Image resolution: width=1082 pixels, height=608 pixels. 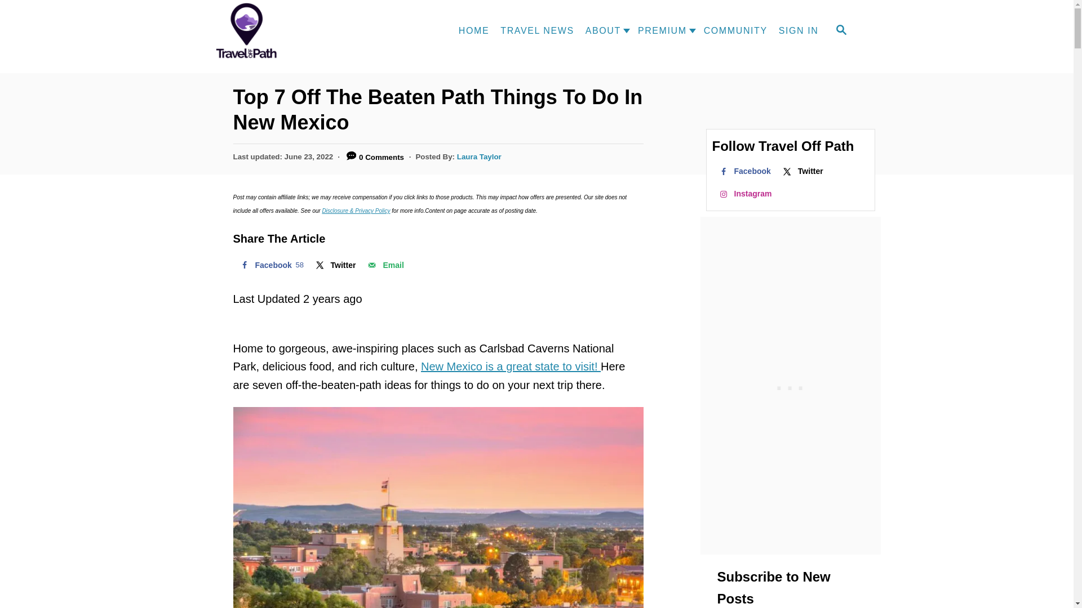 What do you see at coordinates (270, 265) in the screenshot?
I see `Share on Facebook` at bounding box center [270, 265].